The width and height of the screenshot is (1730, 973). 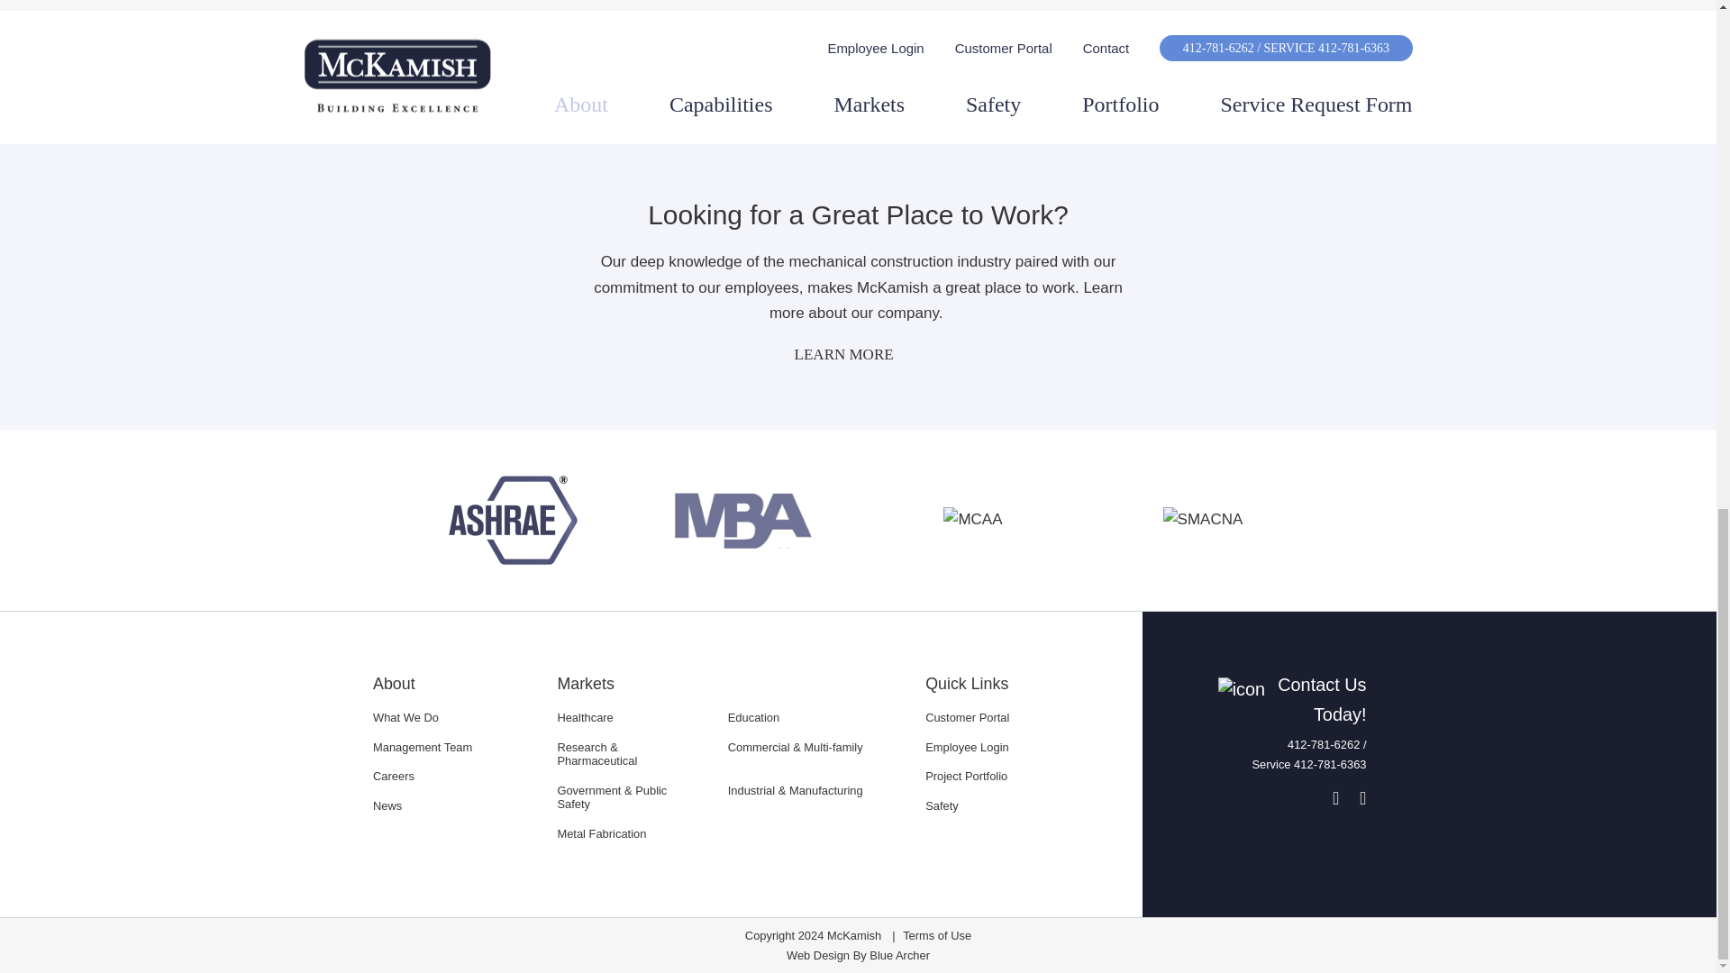 What do you see at coordinates (1284, 700) in the screenshot?
I see `Contact Us` at bounding box center [1284, 700].